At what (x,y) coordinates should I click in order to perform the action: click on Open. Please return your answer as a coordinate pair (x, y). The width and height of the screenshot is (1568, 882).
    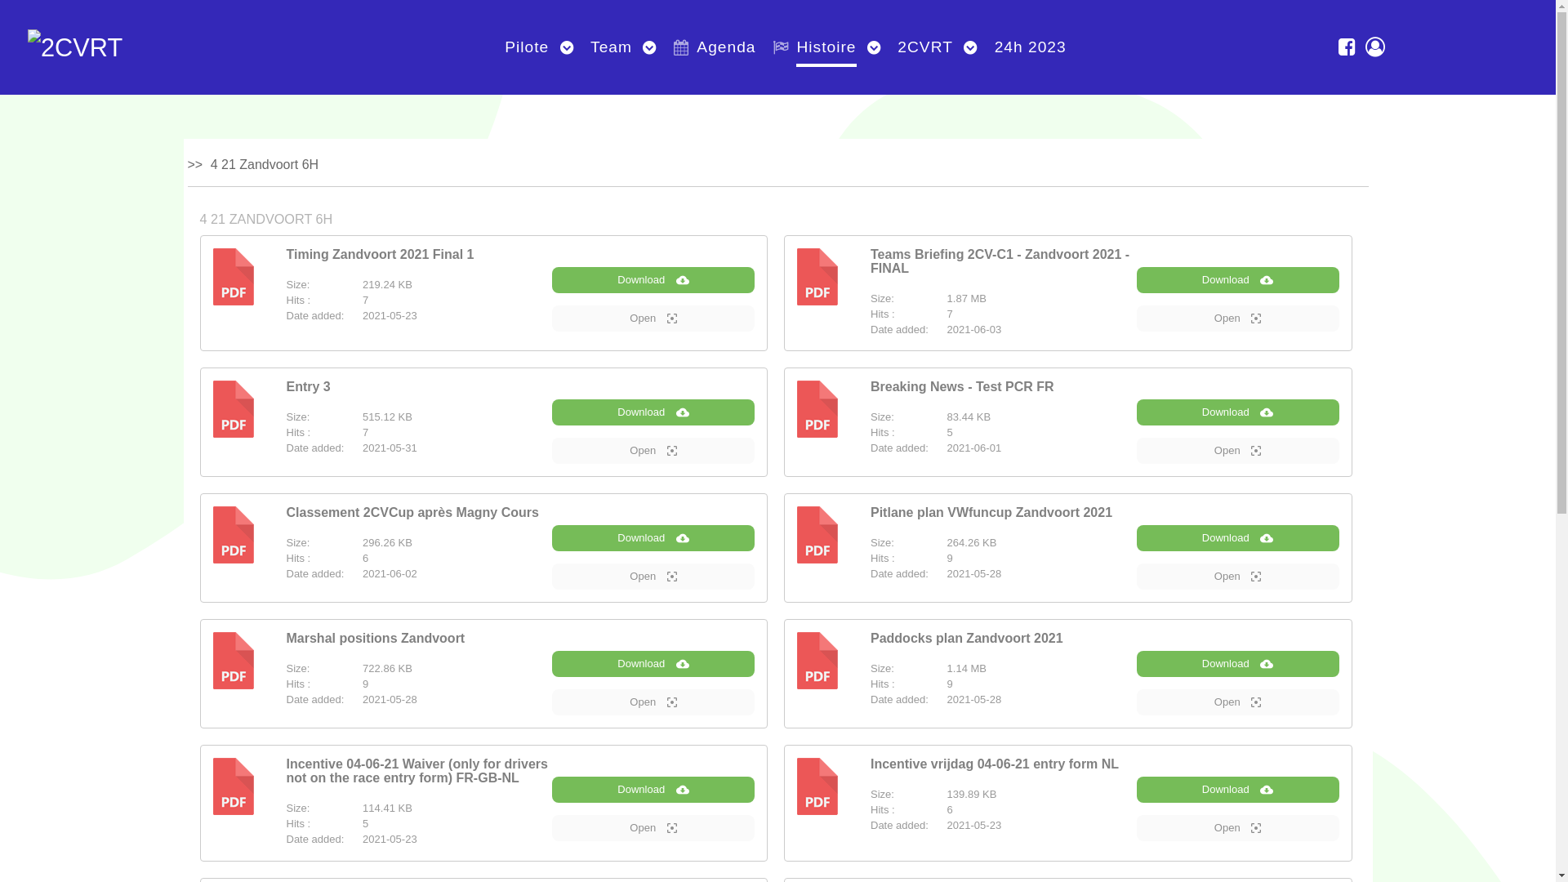
    Looking at the image, I should click on (1238, 828).